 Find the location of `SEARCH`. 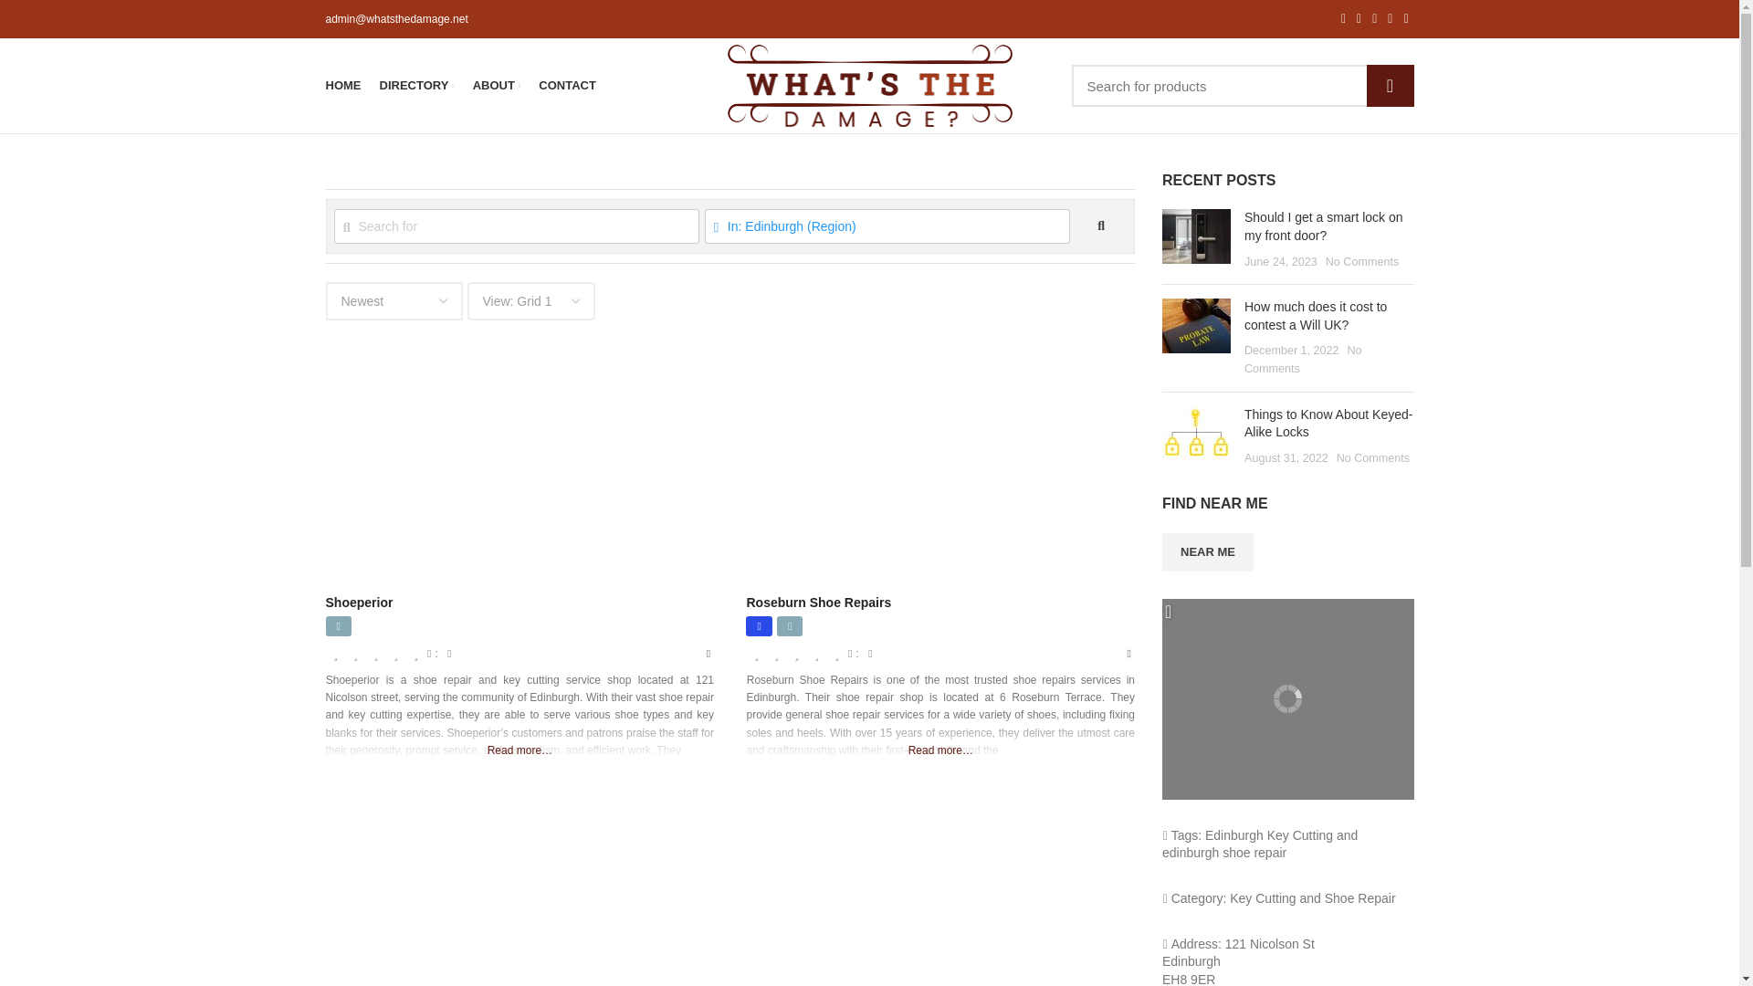

SEARCH is located at coordinates (1389, 86).